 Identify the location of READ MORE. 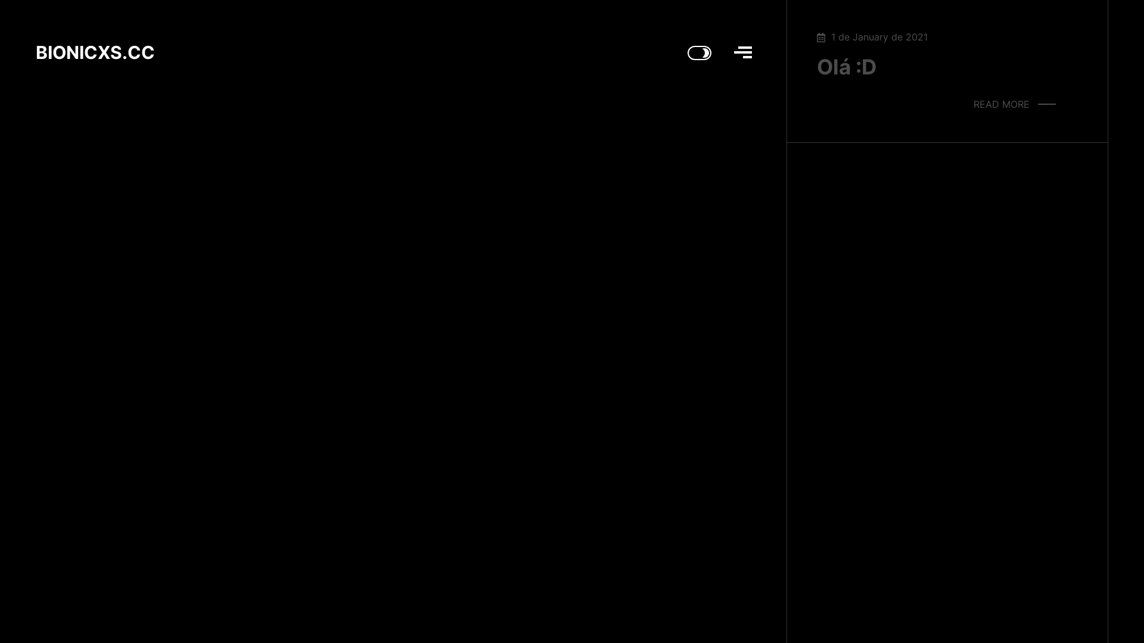
(1015, 104).